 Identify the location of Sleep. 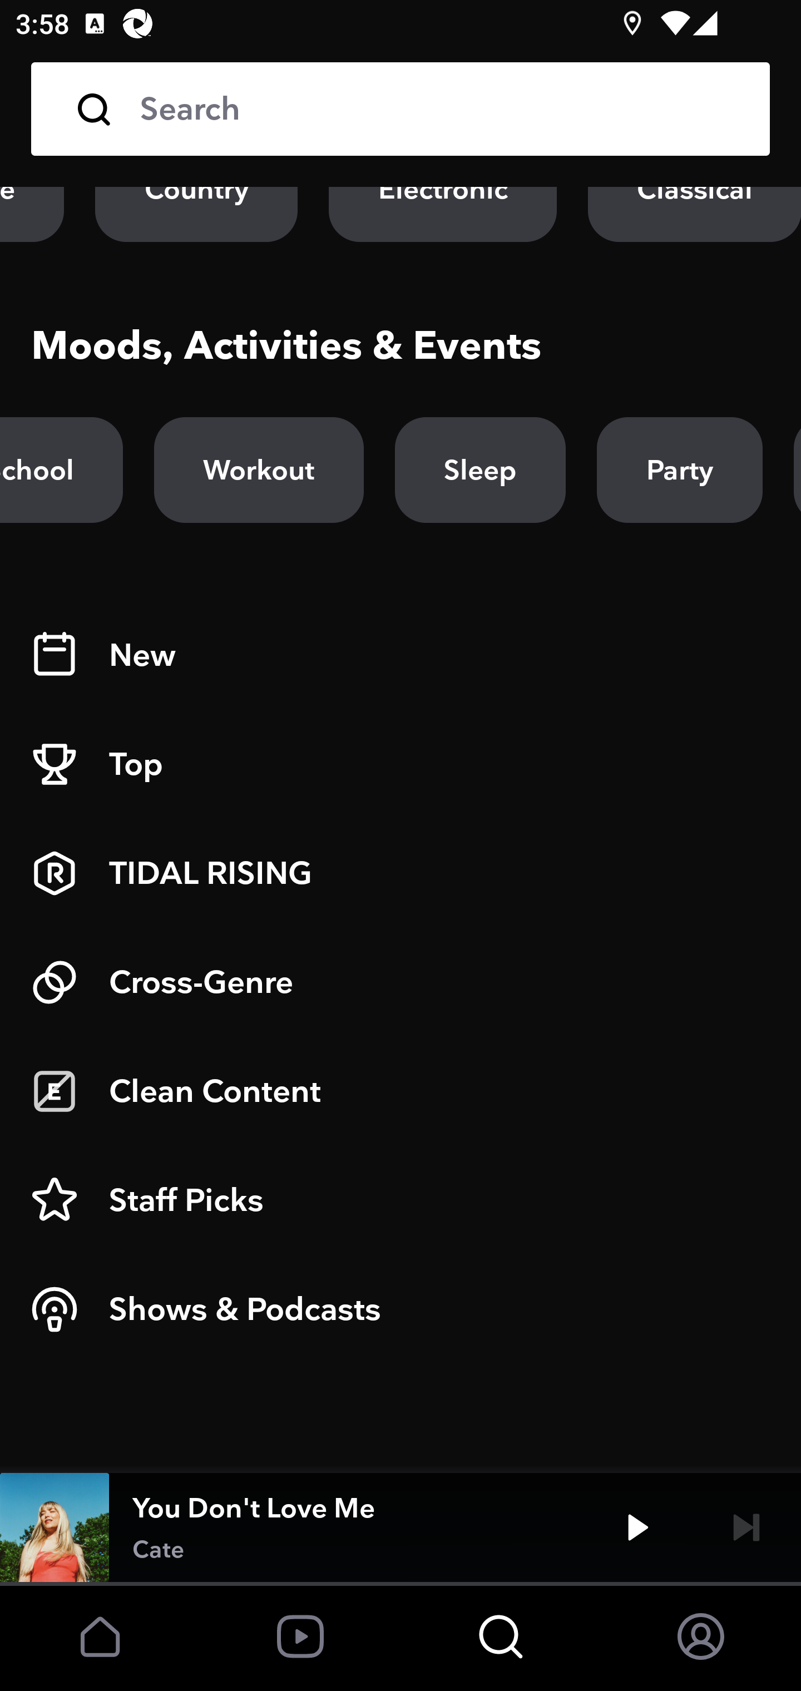
(479, 469).